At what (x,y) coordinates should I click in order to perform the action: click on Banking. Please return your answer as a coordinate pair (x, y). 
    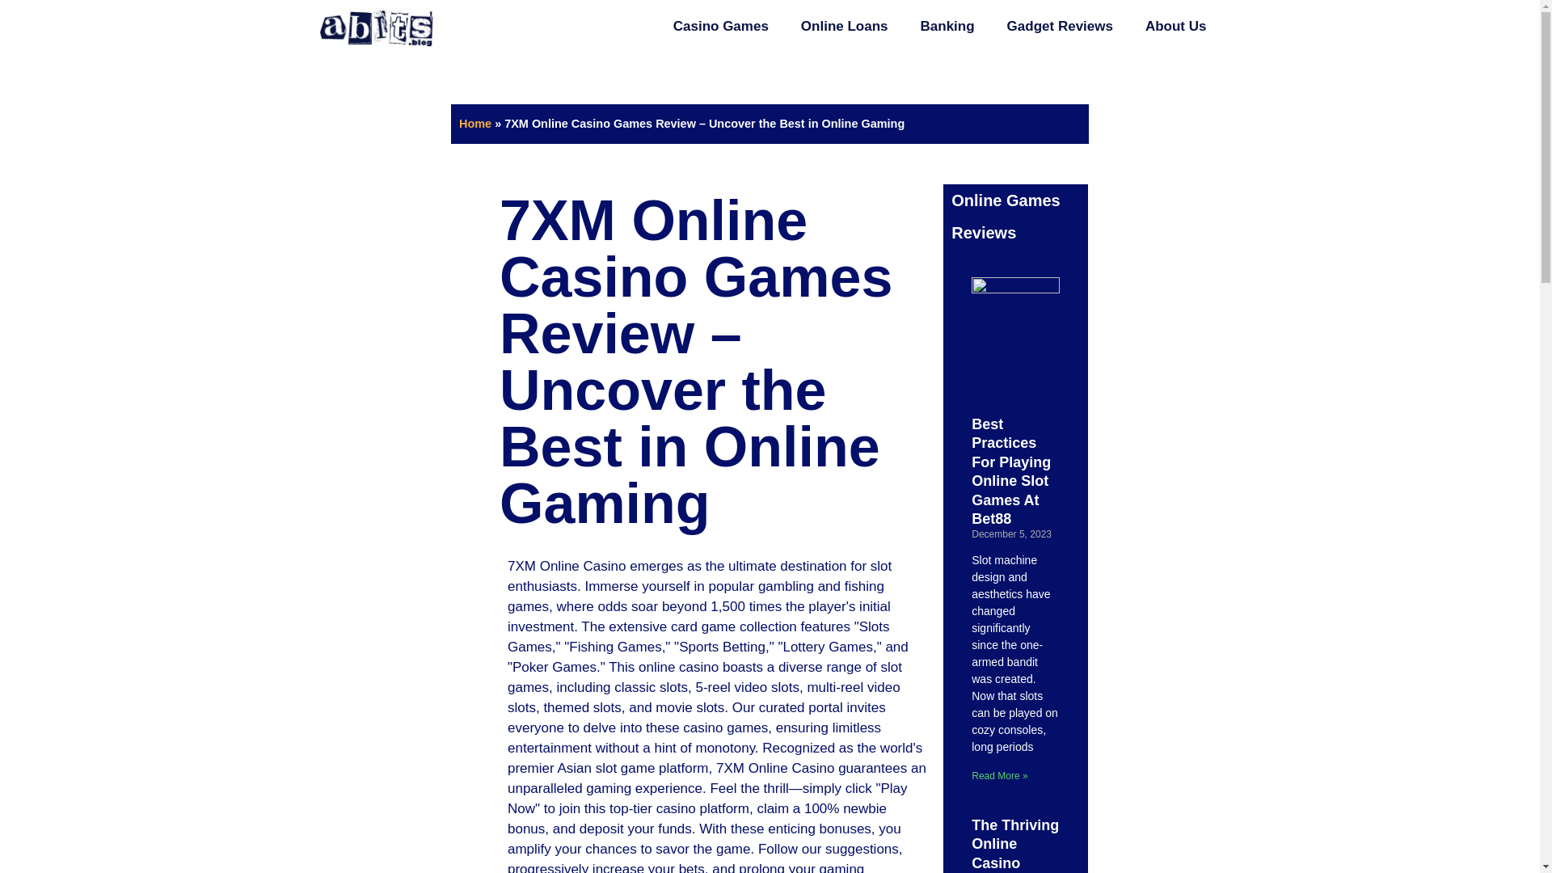
    Looking at the image, I should click on (947, 26).